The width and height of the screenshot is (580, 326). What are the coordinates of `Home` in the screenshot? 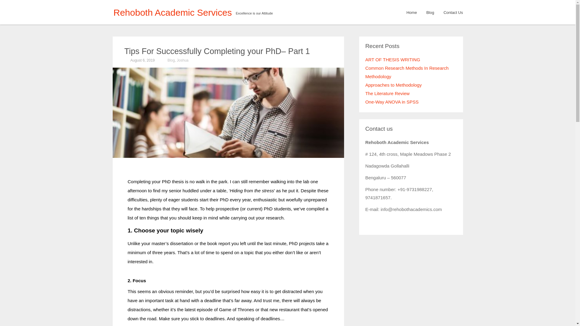 It's located at (411, 12).